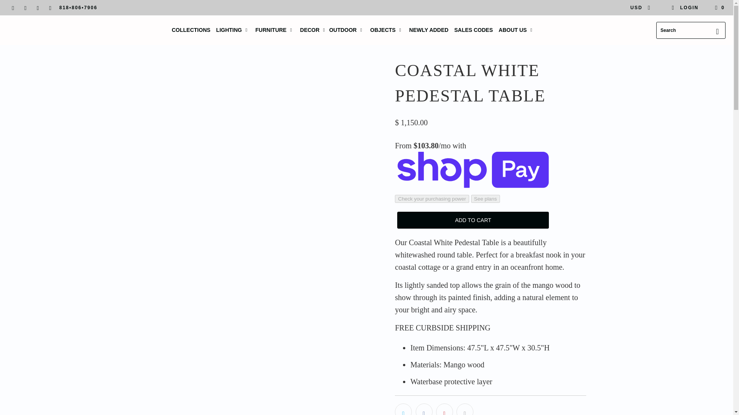  Describe the element at coordinates (465, 409) in the screenshot. I see `Email this to a friend` at that location.